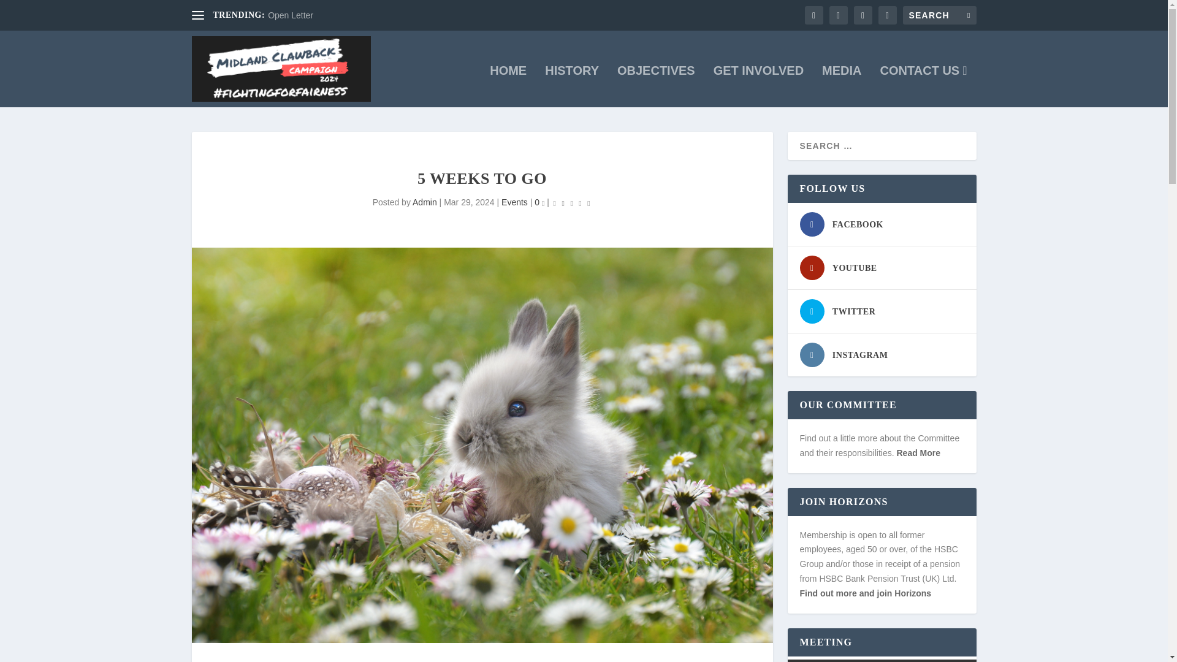 This screenshot has width=1177, height=662. What do you see at coordinates (656, 86) in the screenshot?
I see `OBJECTIVES` at bounding box center [656, 86].